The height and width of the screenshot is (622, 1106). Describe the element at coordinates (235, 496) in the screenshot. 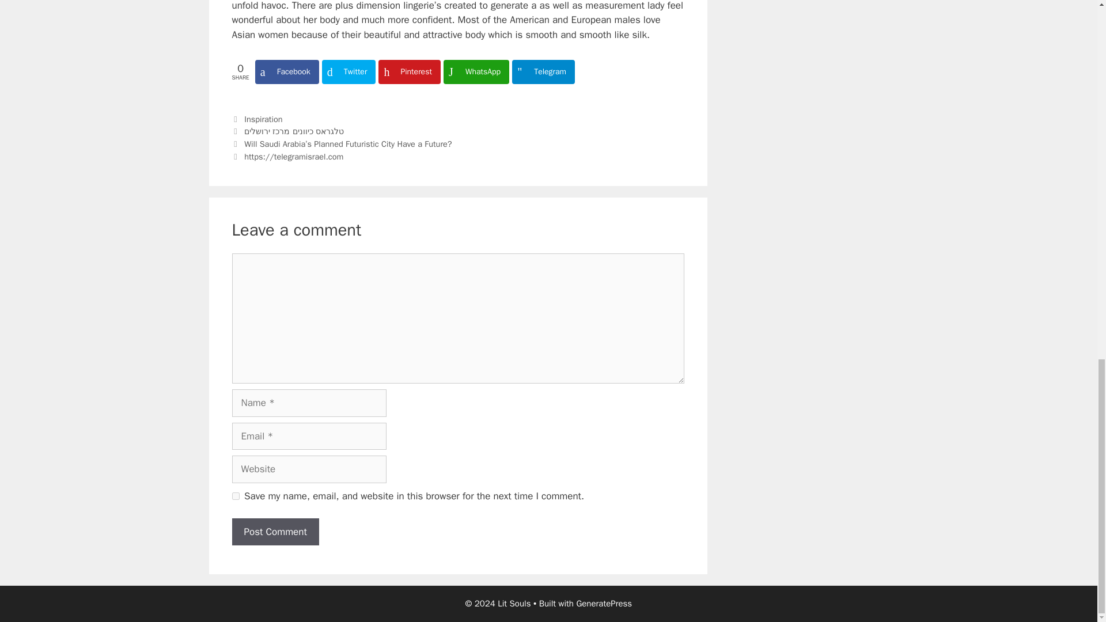

I see `yes` at that location.